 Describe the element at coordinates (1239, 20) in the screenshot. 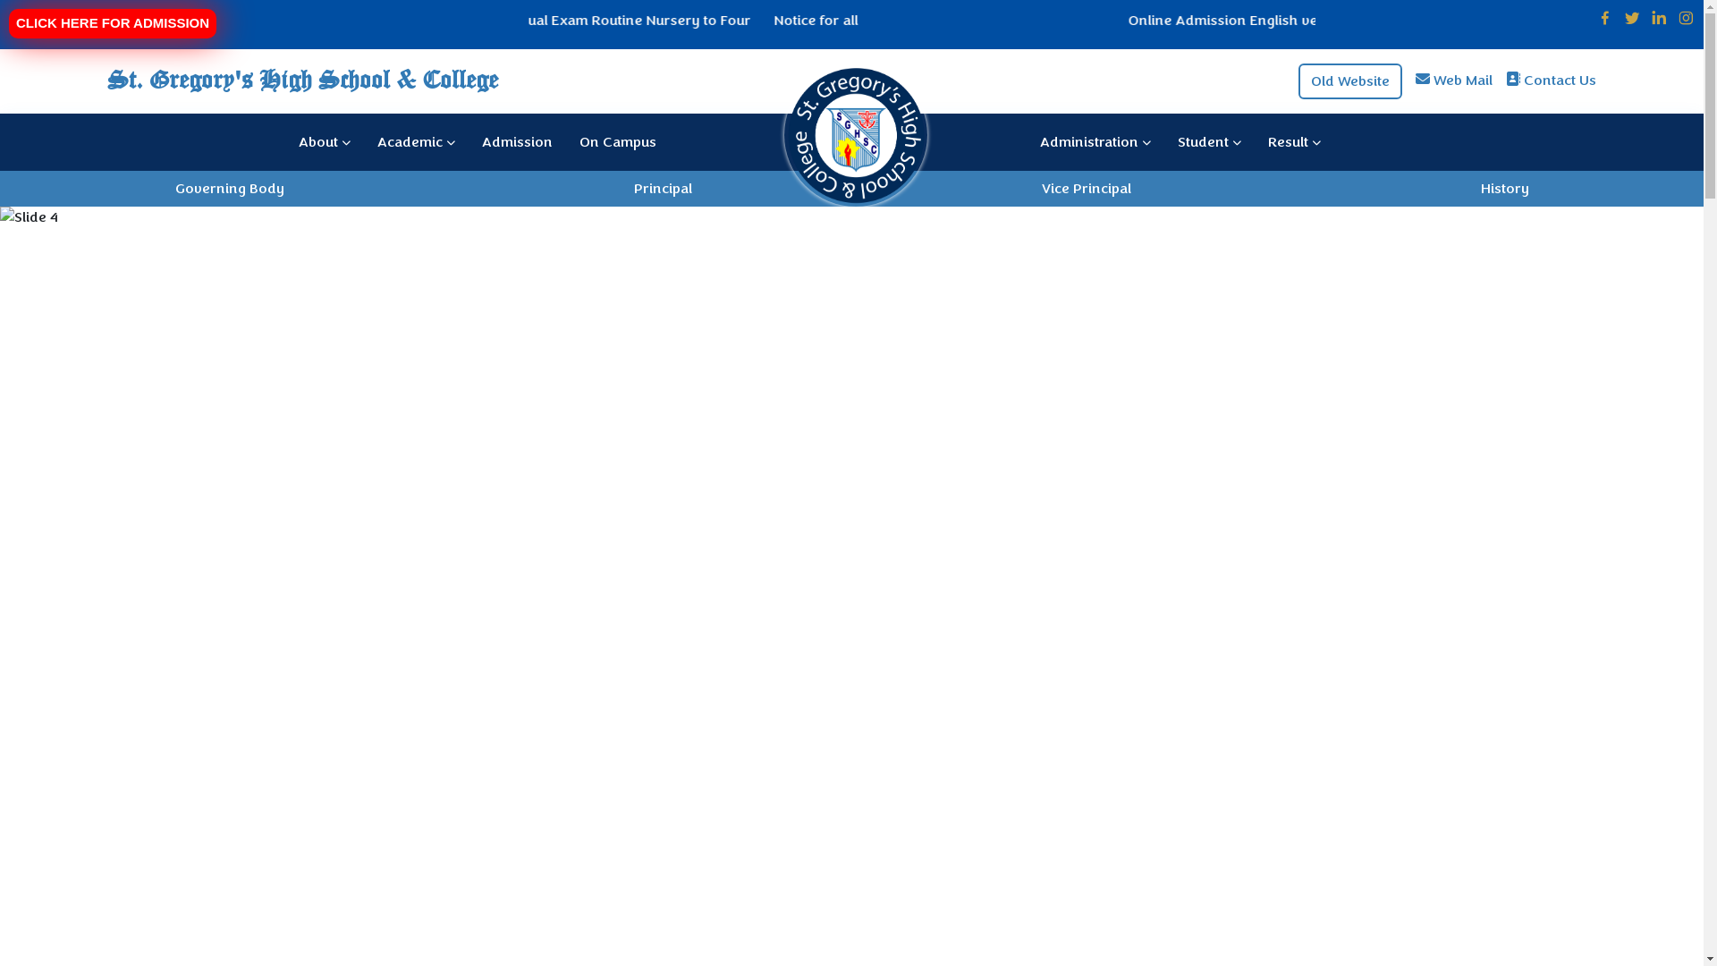

I see `Annual Exam Routine Nursery to Four` at that location.